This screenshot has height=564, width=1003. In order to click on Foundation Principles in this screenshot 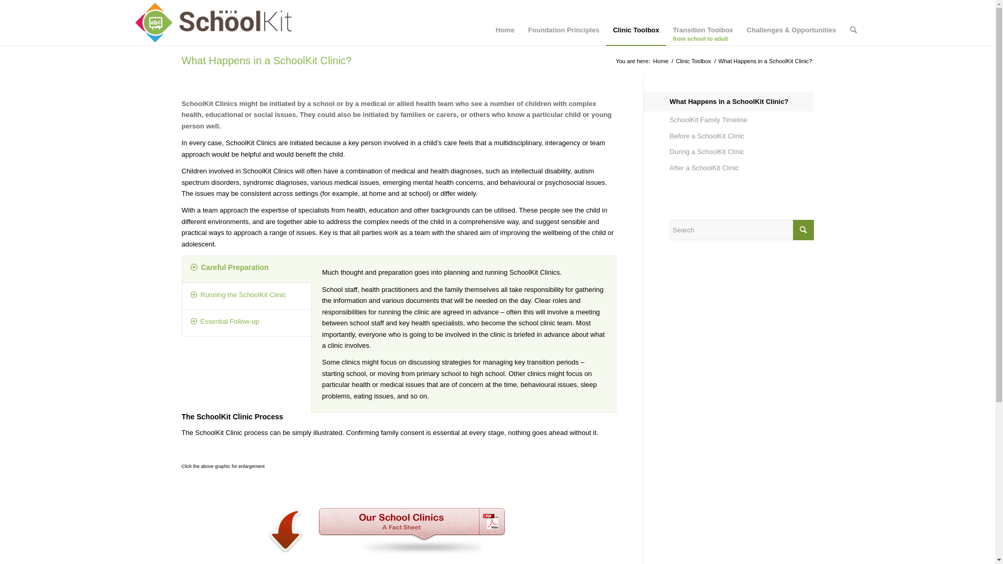, I will do `click(564, 23)`.